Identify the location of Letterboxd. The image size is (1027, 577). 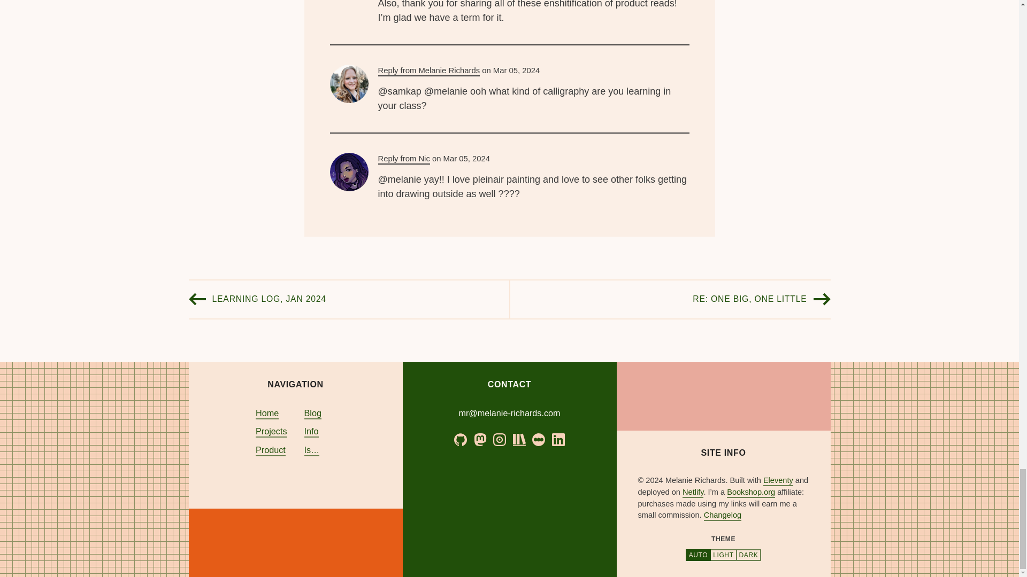
(538, 439).